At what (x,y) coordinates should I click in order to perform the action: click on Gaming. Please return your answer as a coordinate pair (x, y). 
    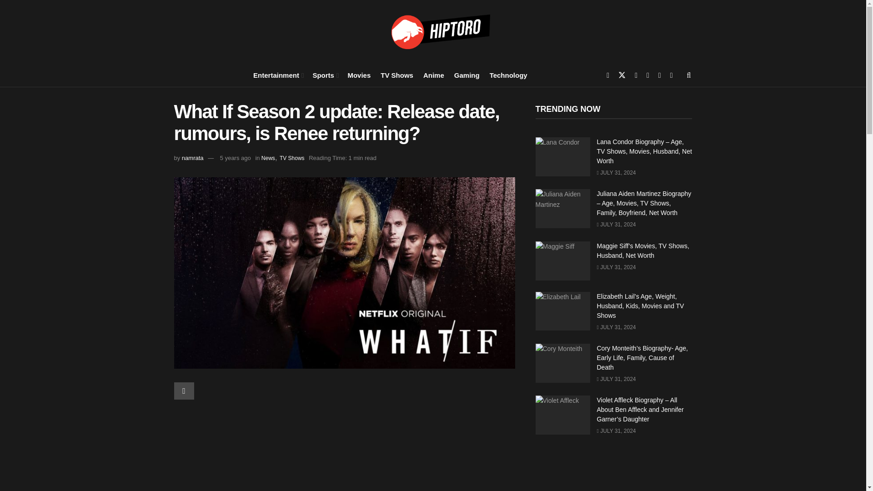
    Looking at the image, I should click on (467, 75).